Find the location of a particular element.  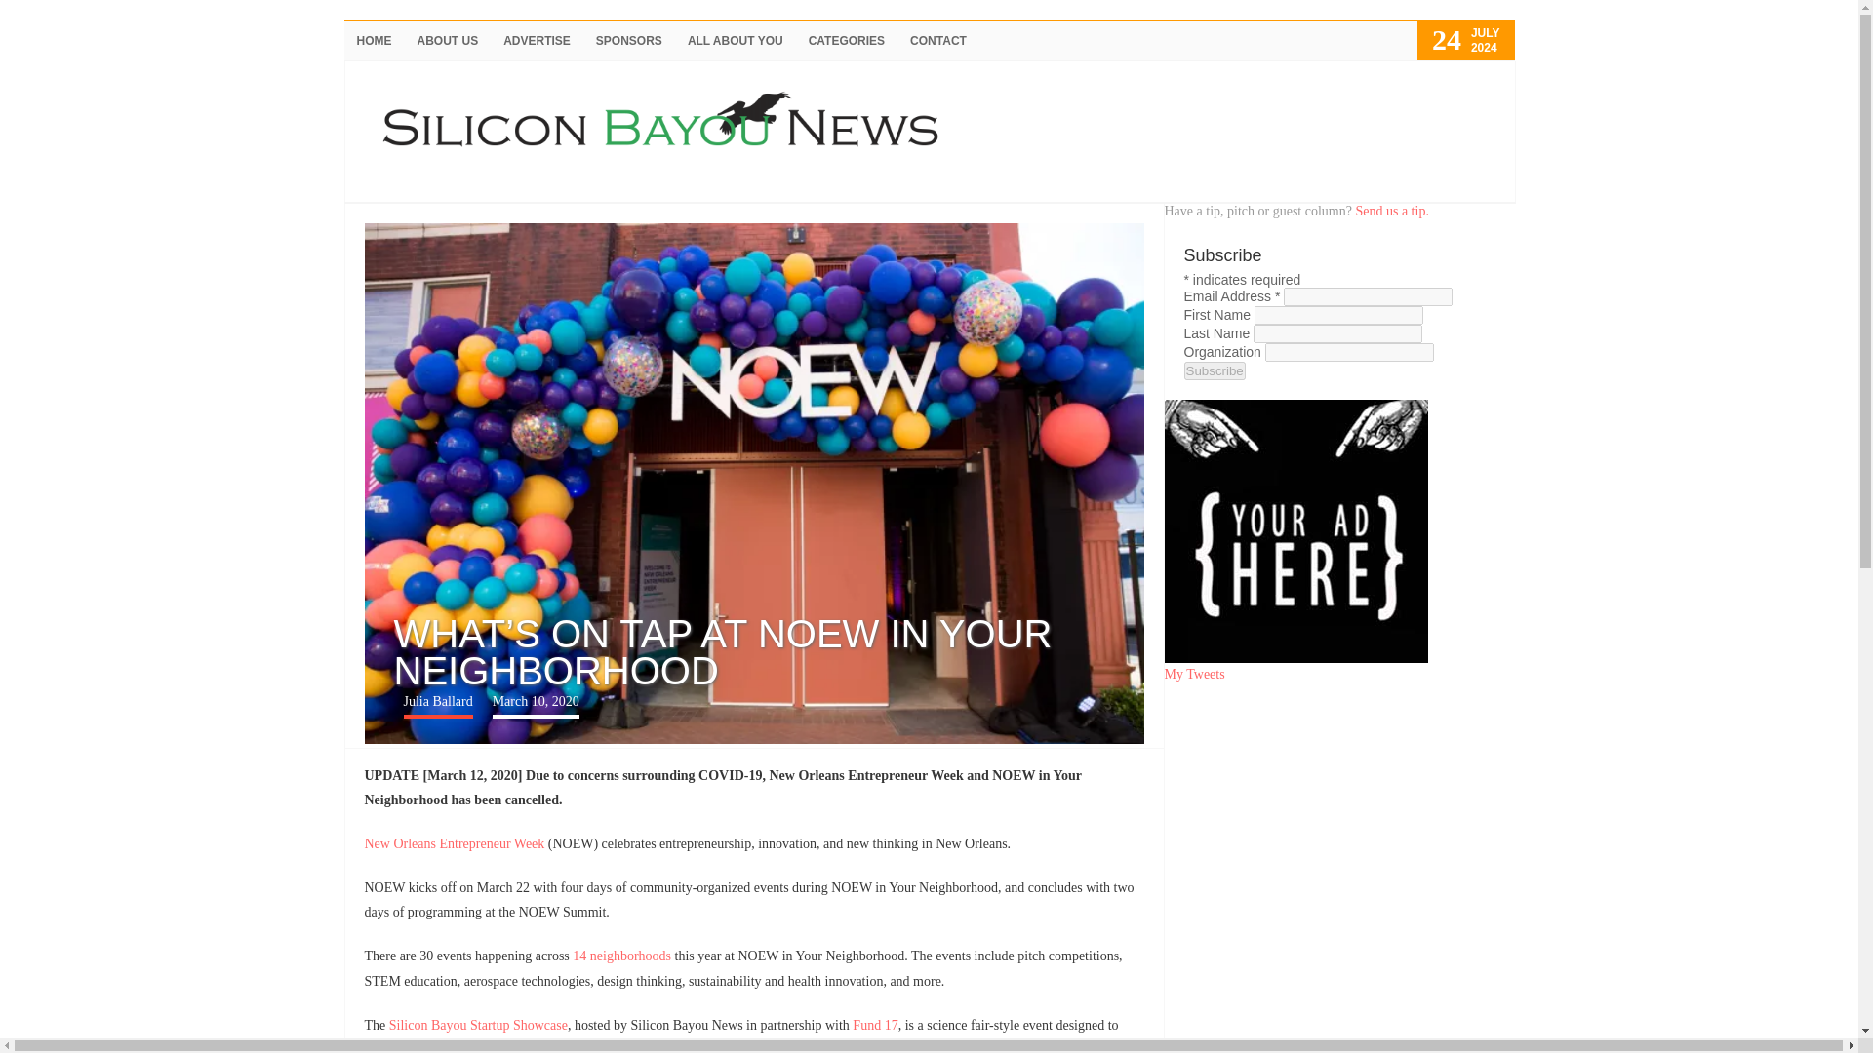

SPONSORS is located at coordinates (628, 40).